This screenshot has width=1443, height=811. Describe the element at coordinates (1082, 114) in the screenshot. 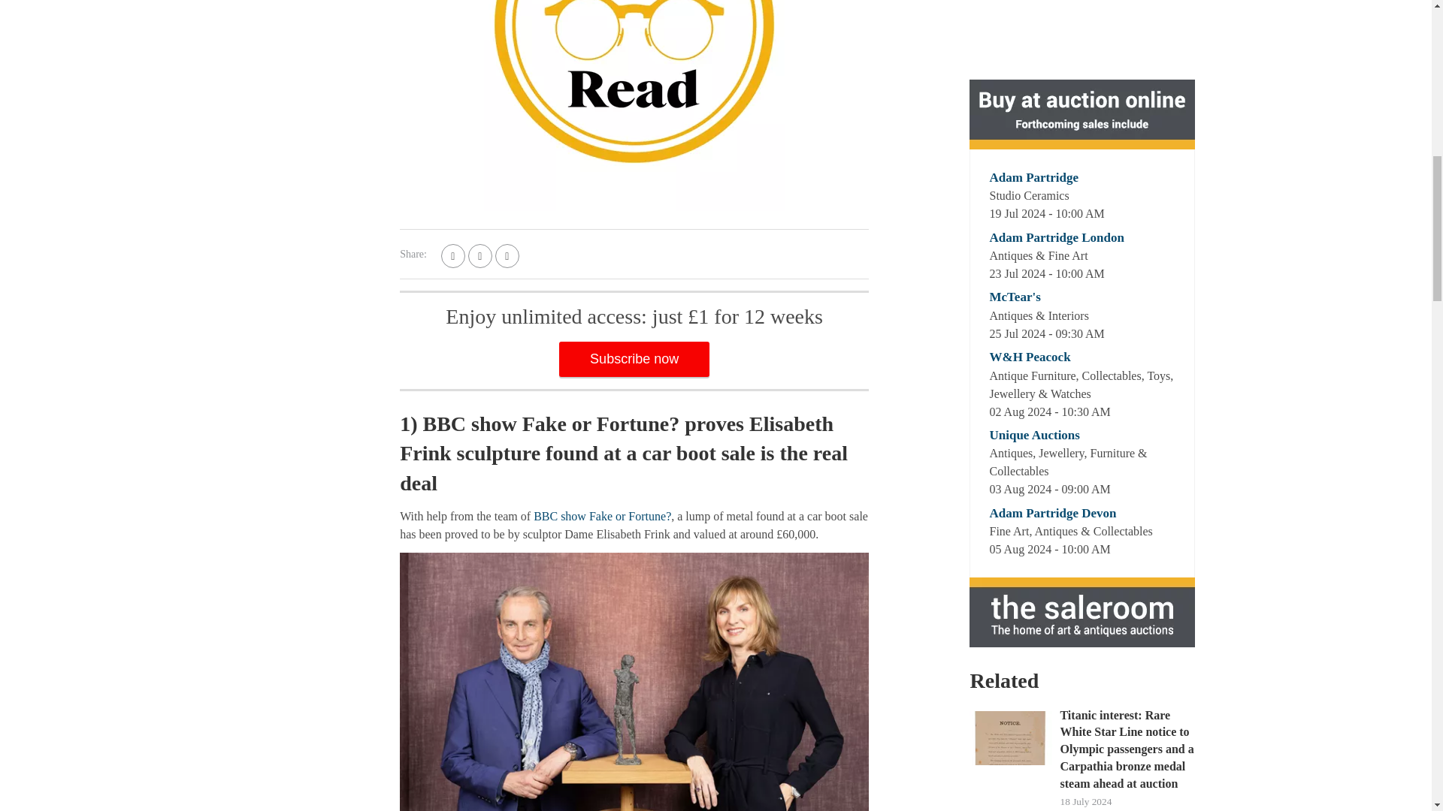

I see `the saleroom` at that location.